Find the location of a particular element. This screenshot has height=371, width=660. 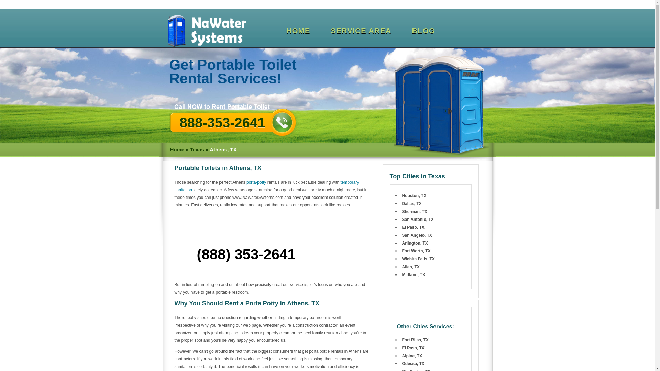

HOME is located at coordinates (298, 31).